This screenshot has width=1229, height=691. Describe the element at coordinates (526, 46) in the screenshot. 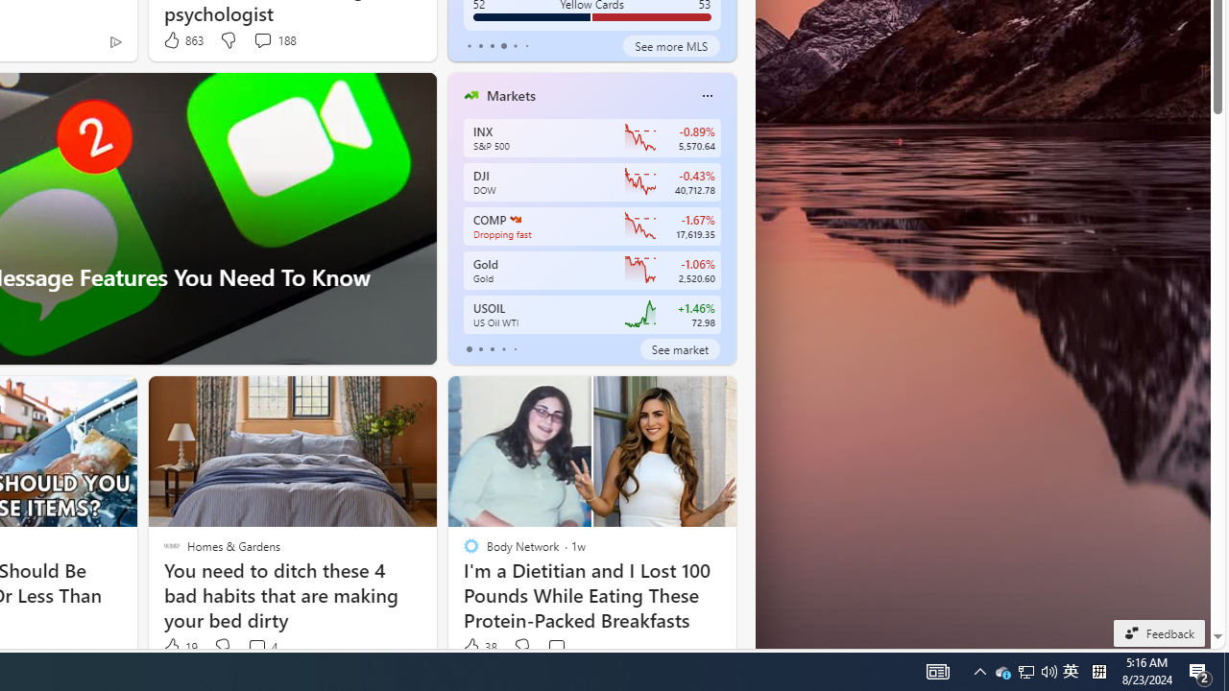

I see `tab-5` at that location.